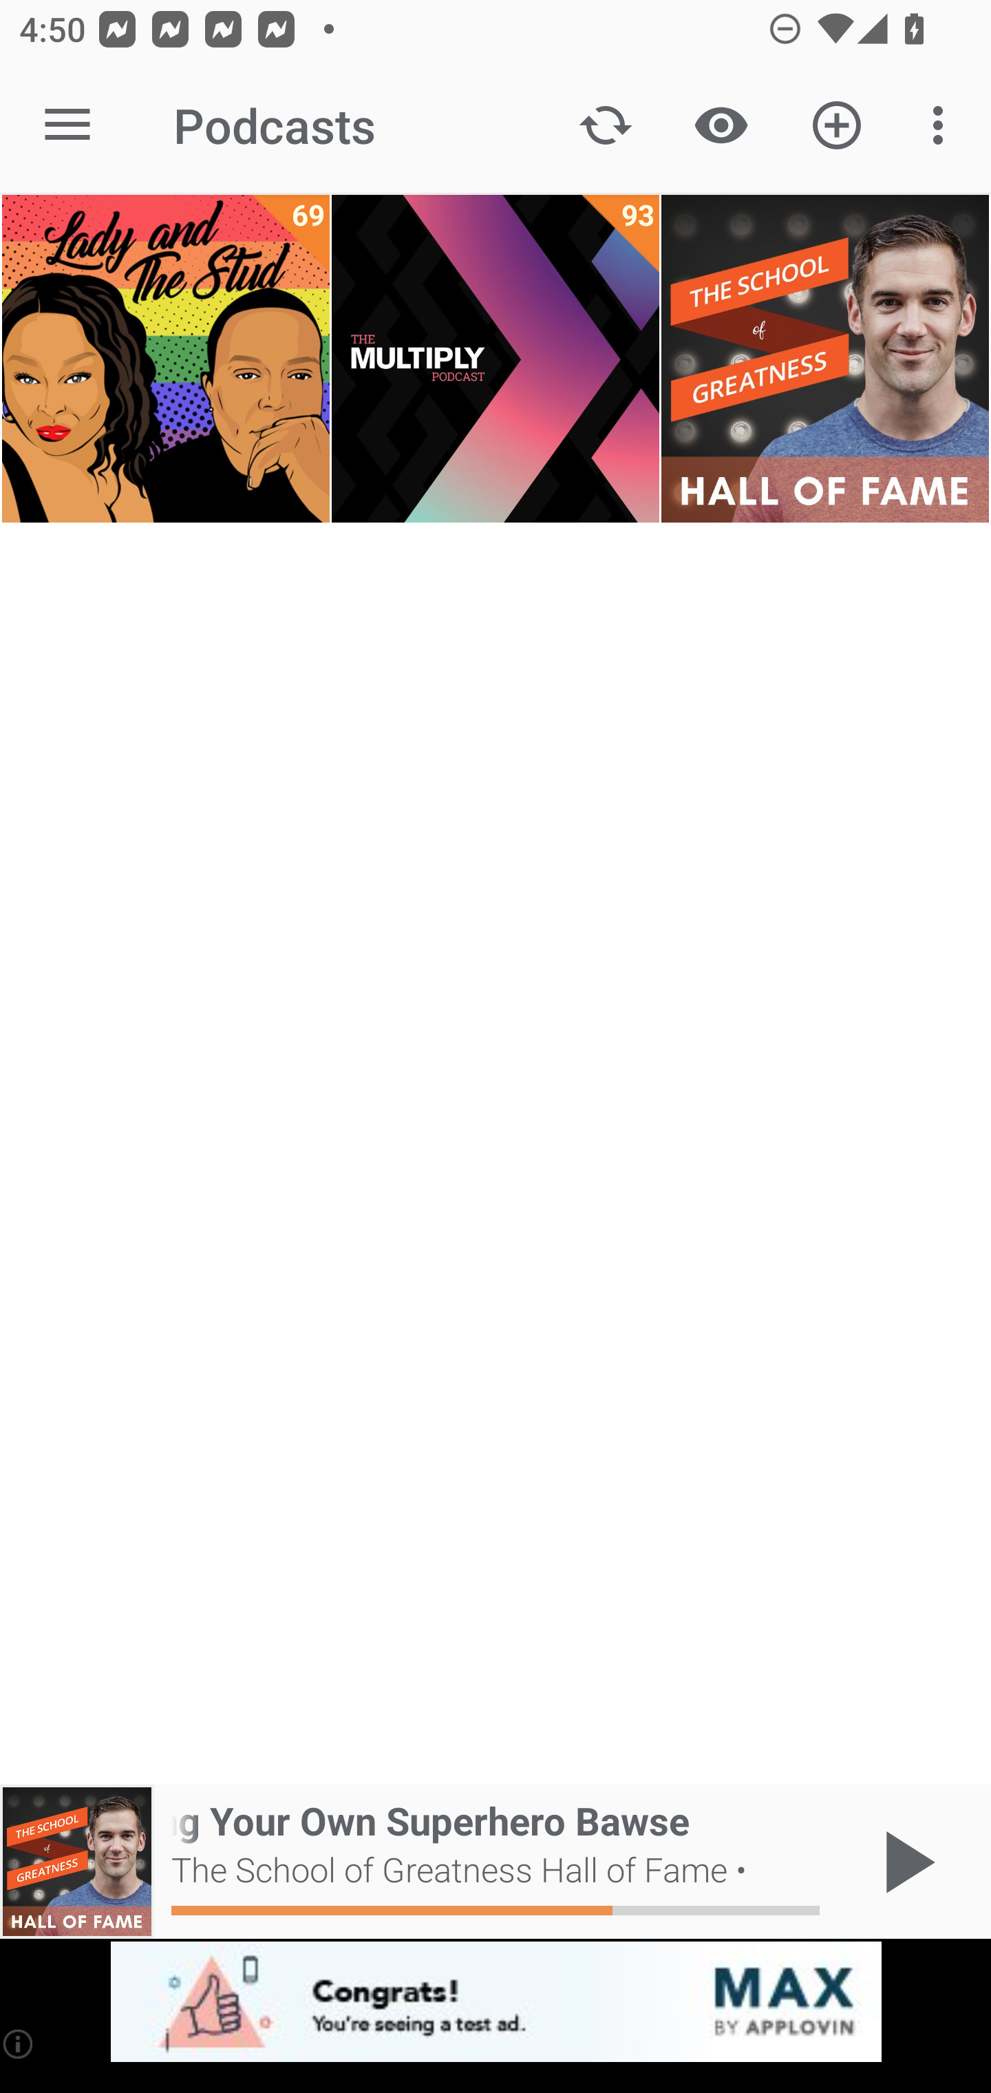  I want to click on Open navigation sidebar, so click(67, 125).